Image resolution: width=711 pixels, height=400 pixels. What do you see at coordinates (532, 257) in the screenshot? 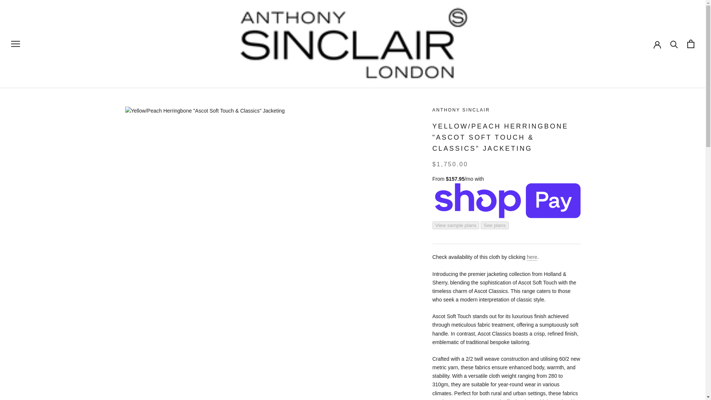
I see `here` at bounding box center [532, 257].